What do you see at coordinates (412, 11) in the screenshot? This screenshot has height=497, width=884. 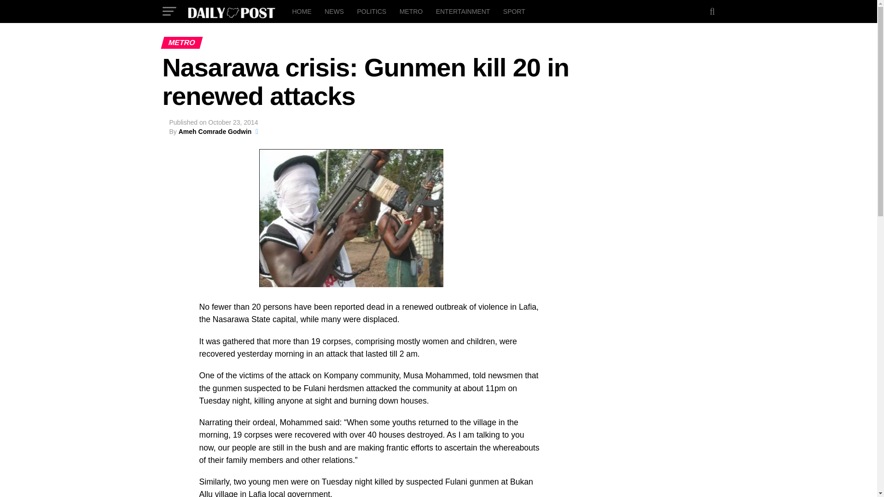 I see `METRO` at bounding box center [412, 11].